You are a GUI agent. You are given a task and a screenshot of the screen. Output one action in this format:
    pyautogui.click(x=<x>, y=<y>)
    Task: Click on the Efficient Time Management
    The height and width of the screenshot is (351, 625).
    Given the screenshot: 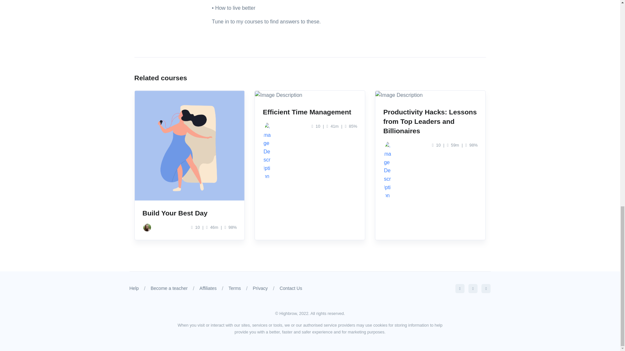 What is the action you would take?
    pyautogui.click(x=307, y=112)
    